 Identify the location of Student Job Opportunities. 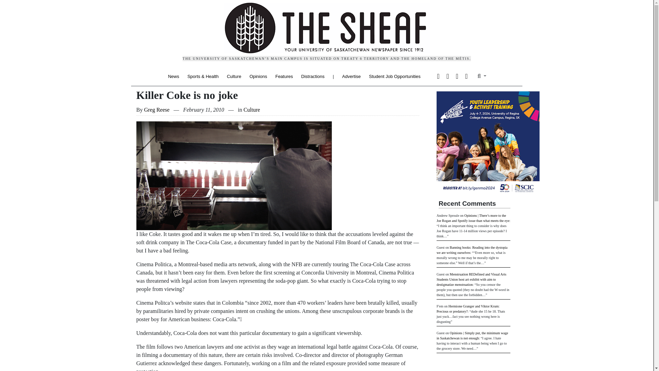
(393, 76).